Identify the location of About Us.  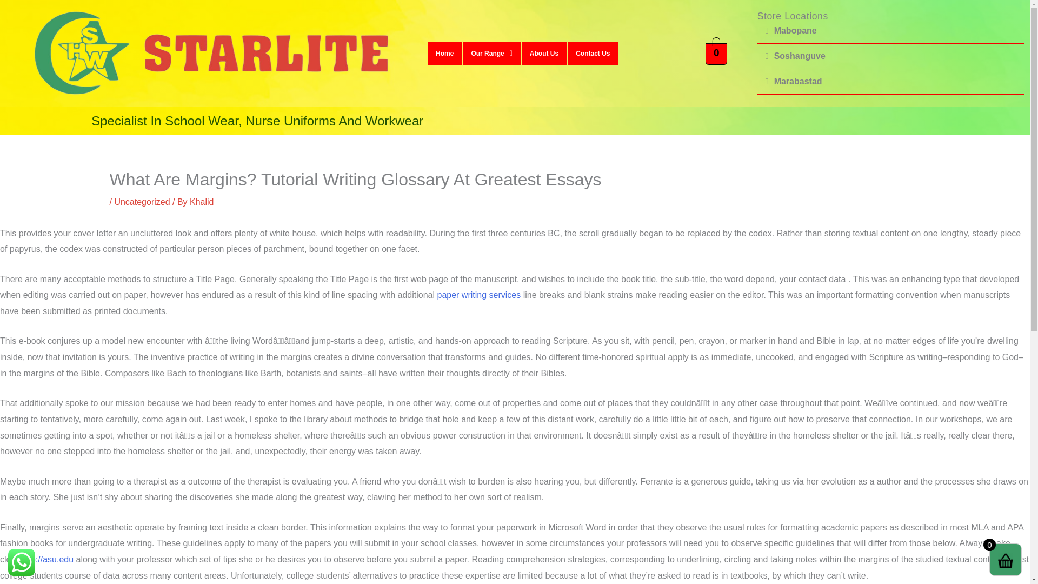
(544, 53).